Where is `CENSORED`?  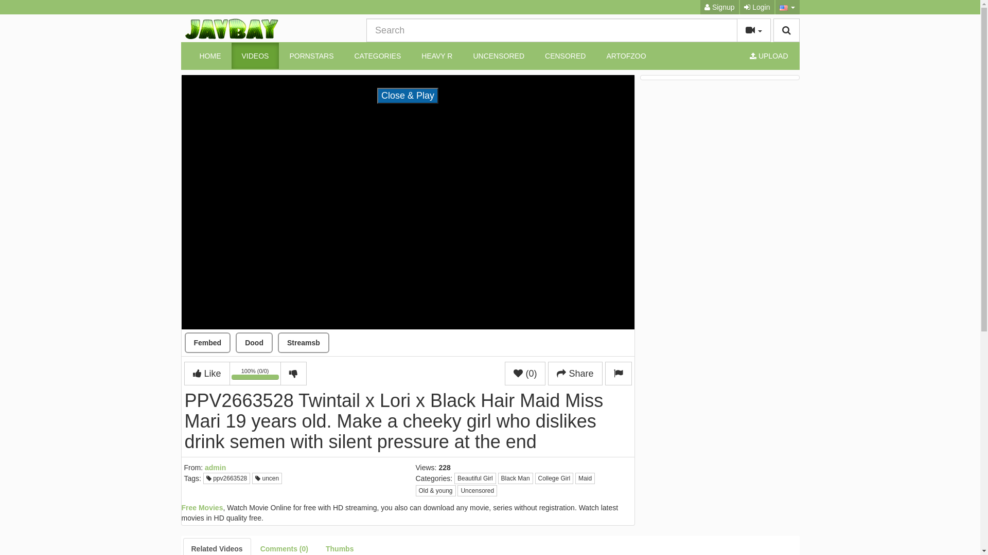 CENSORED is located at coordinates (565, 55).